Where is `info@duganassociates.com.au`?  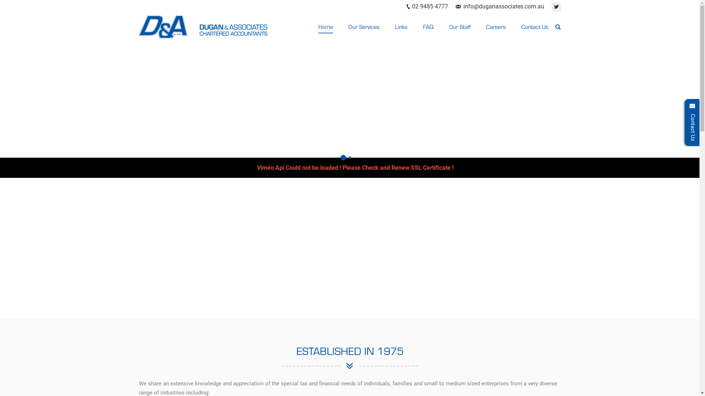
info@duganassociates.com.au is located at coordinates (504, 7).